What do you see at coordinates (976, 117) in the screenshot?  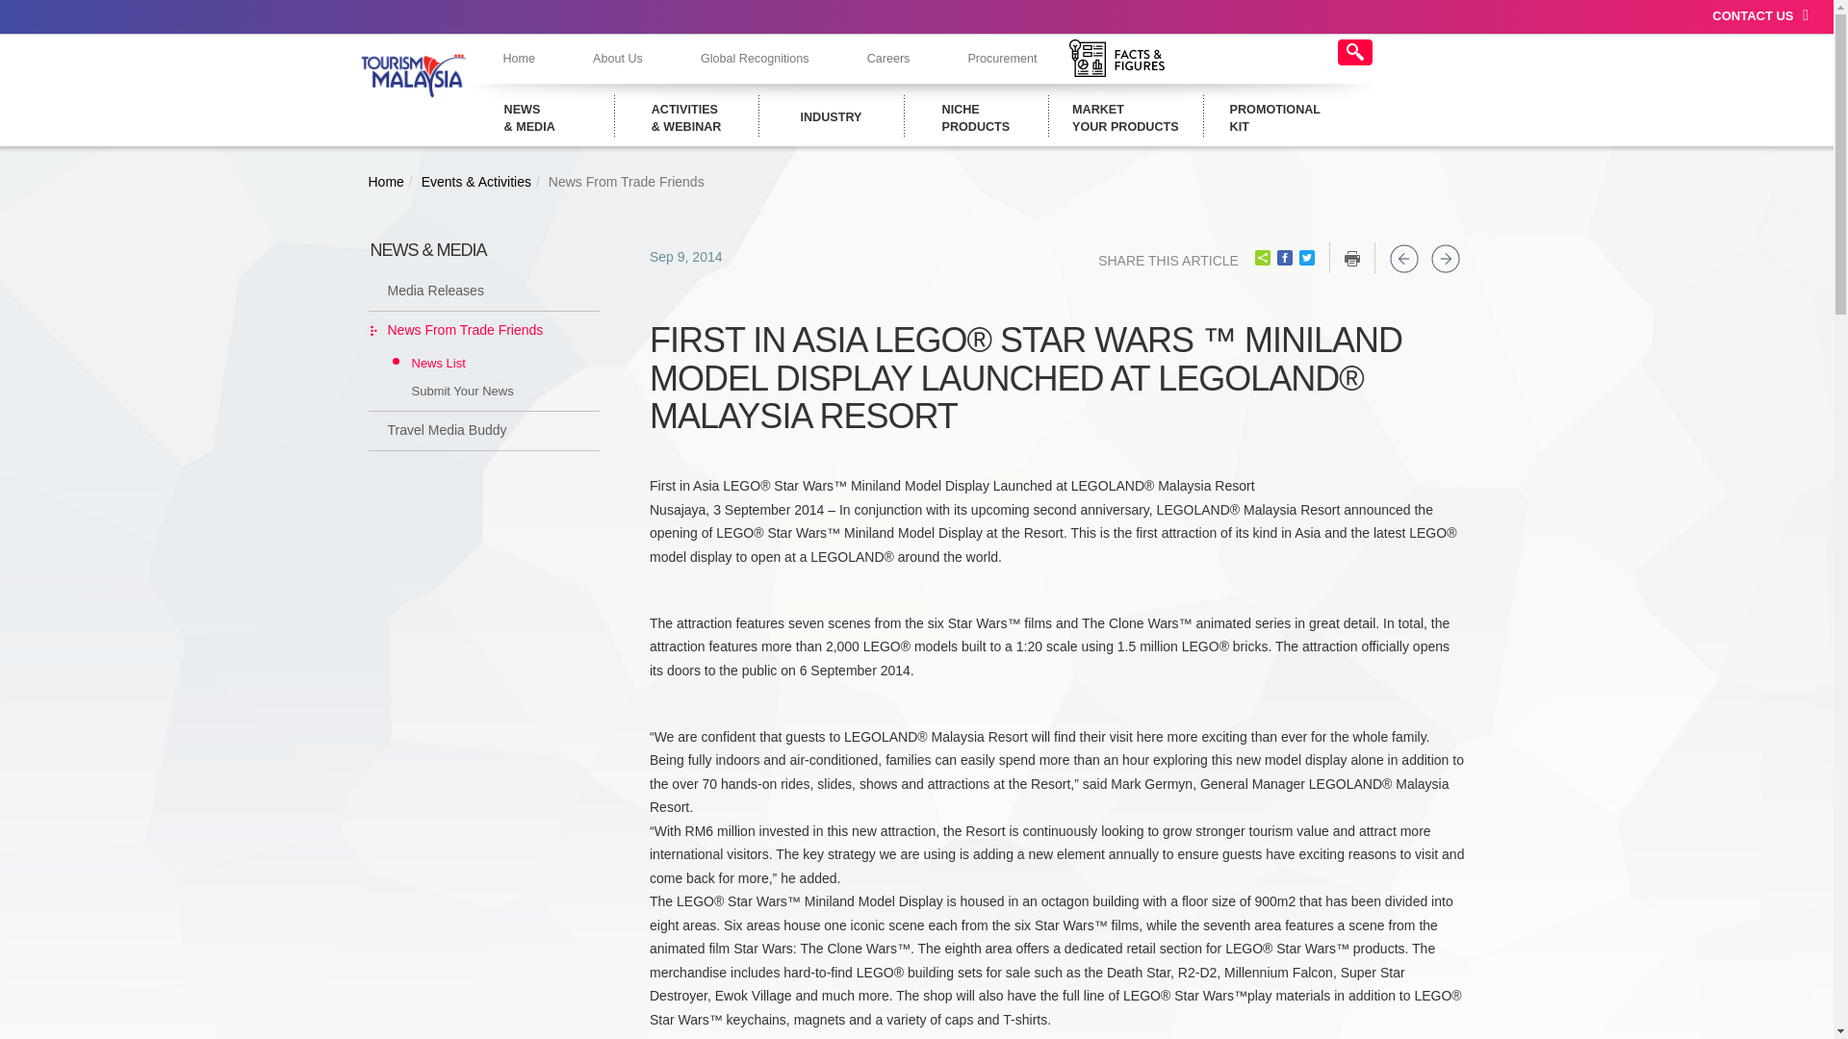 I see `INDUSTRY` at bounding box center [976, 117].